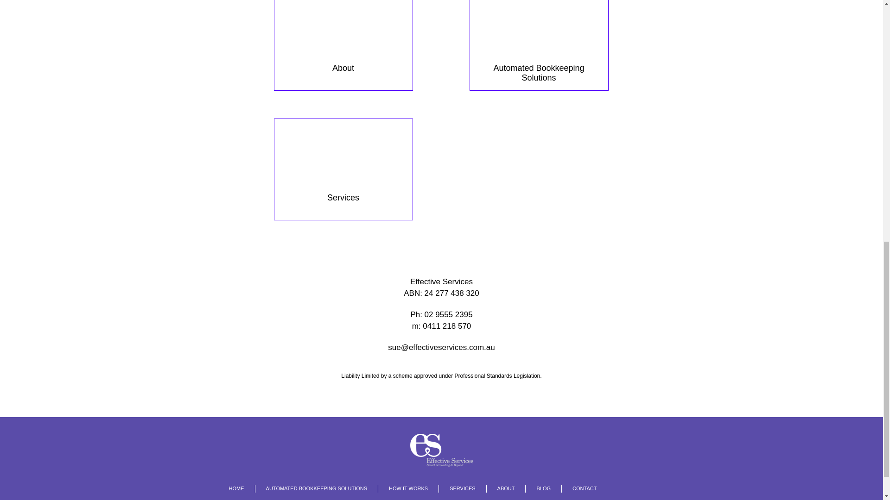 The height and width of the screenshot is (500, 890). I want to click on HOW IT WORKS, so click(402, 488).